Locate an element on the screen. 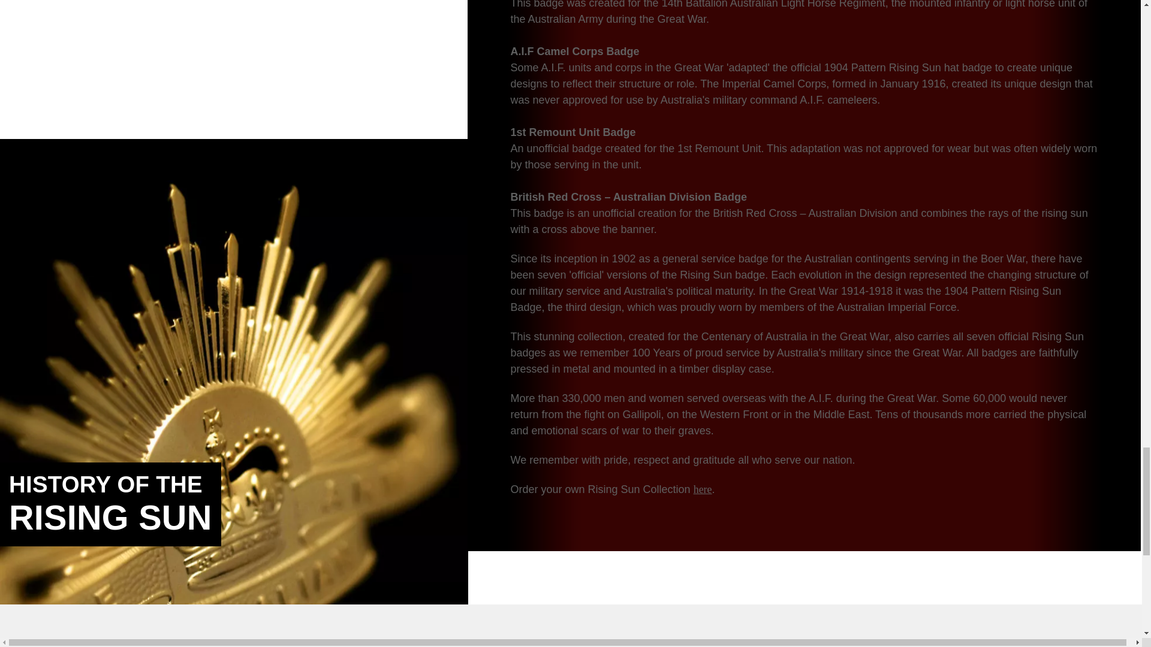 The image size is (1151, 647). Military Shop is located at coordinates (834, 646).